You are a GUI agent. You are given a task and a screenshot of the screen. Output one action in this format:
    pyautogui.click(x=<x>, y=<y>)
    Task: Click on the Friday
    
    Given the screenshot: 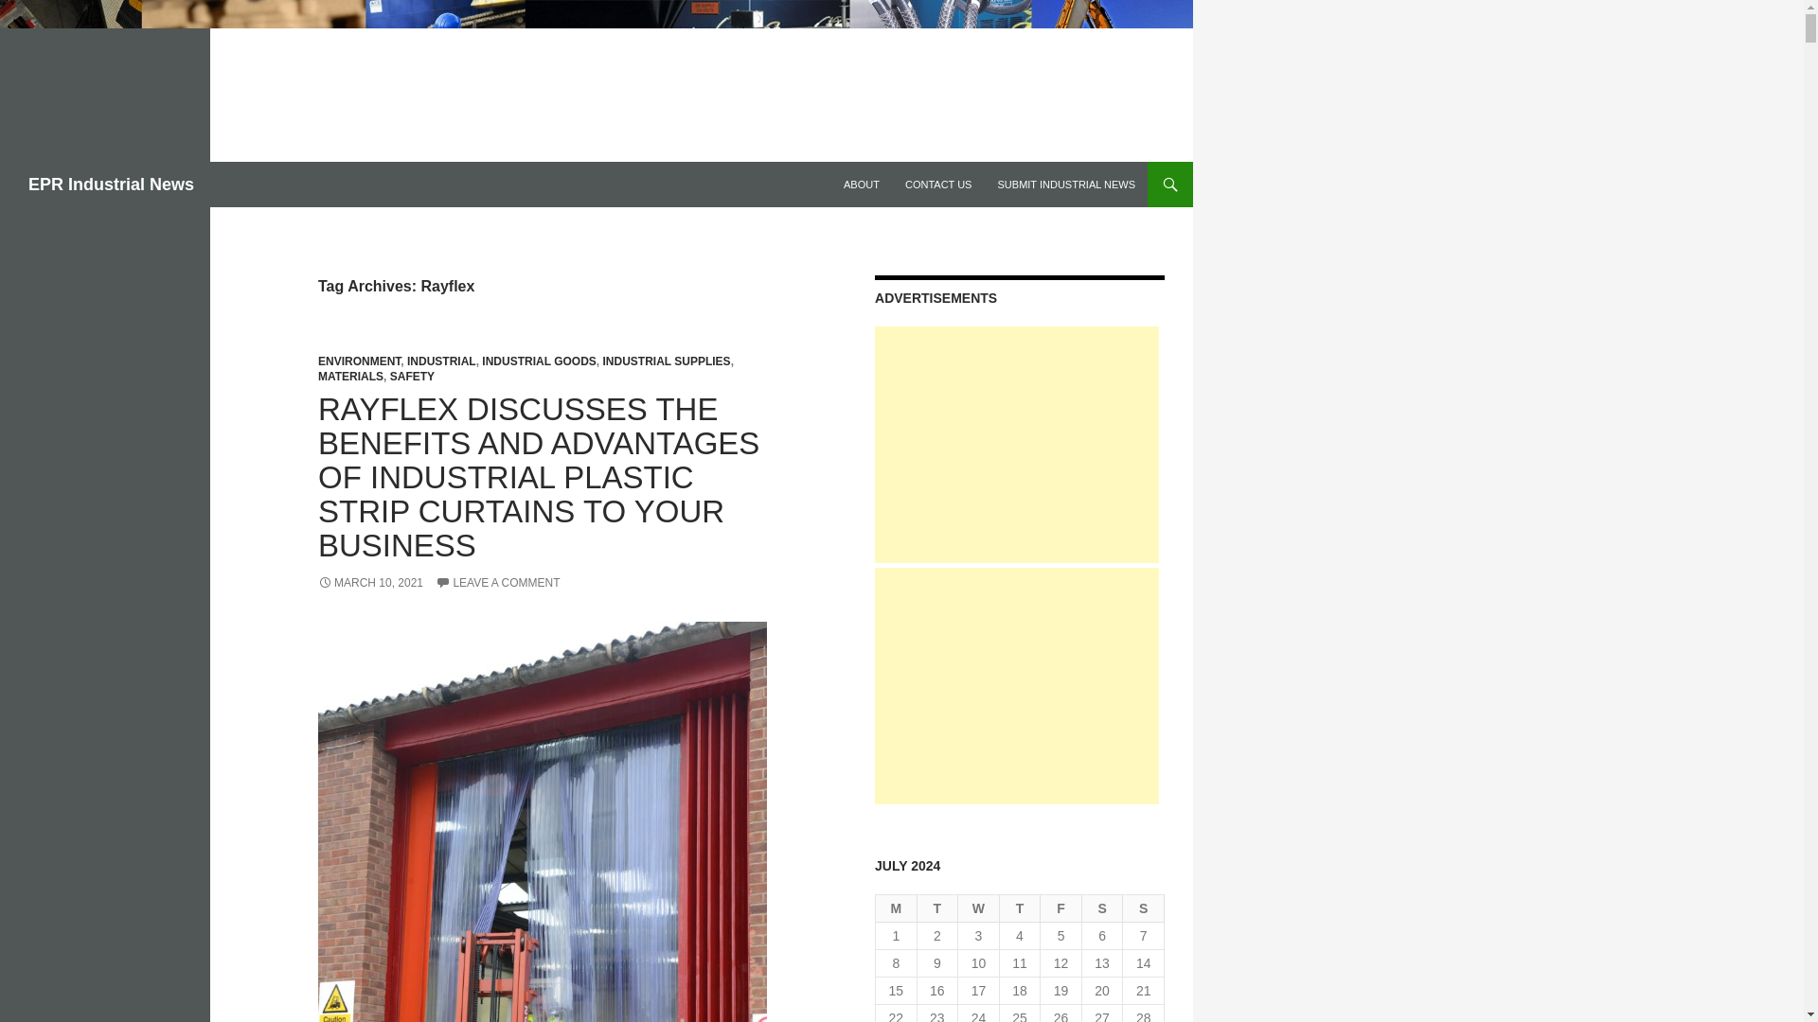 What is the action you would take?
    pyautogui.click(x=1060, y=908)
    